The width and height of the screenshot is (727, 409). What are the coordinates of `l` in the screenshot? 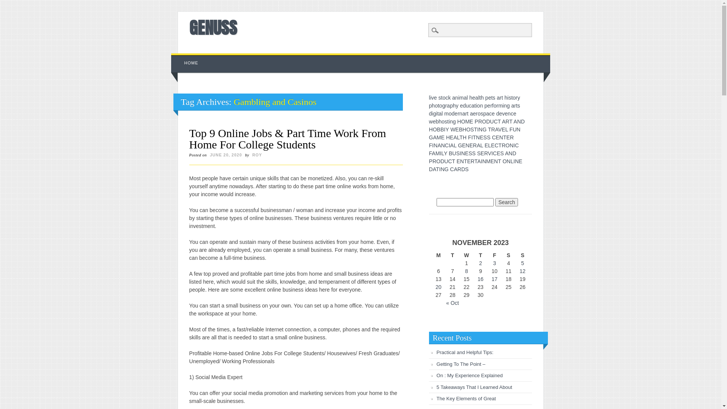 It's located at (479, 98).